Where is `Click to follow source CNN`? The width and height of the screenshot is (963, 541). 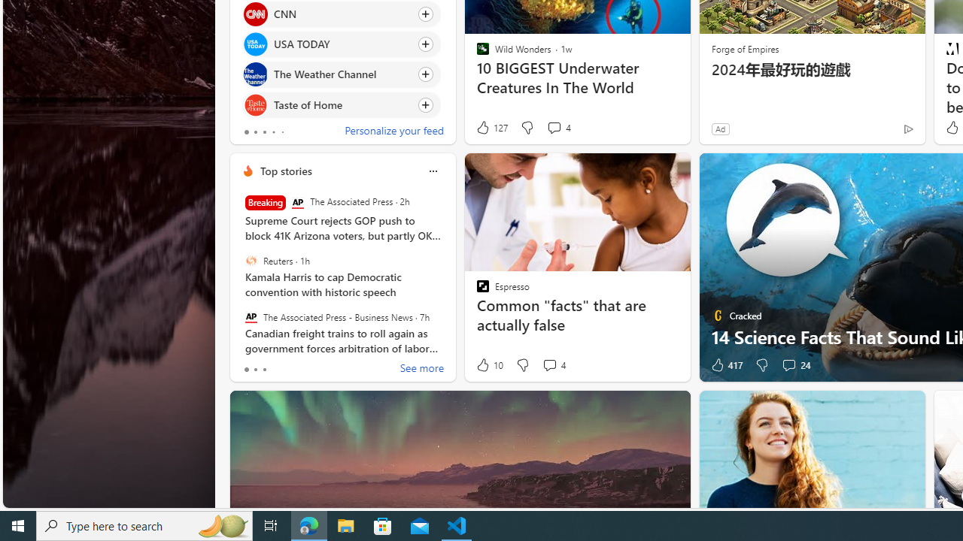 Click to follow source CNN is located at coordinates (342, 14).